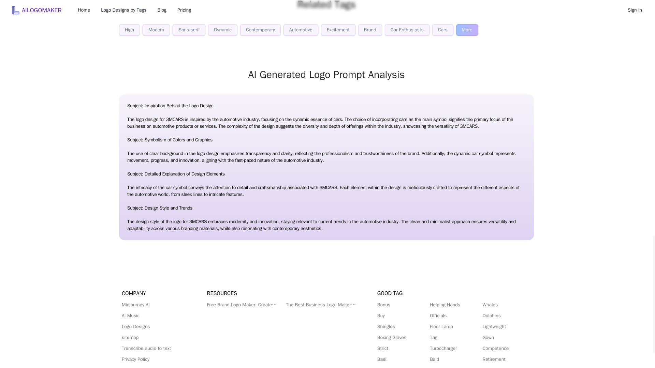 The width and height of the screenshot is (655, 368). Describe the element at coordinates (130, 30) in the screenshot. I see `High` at that location.